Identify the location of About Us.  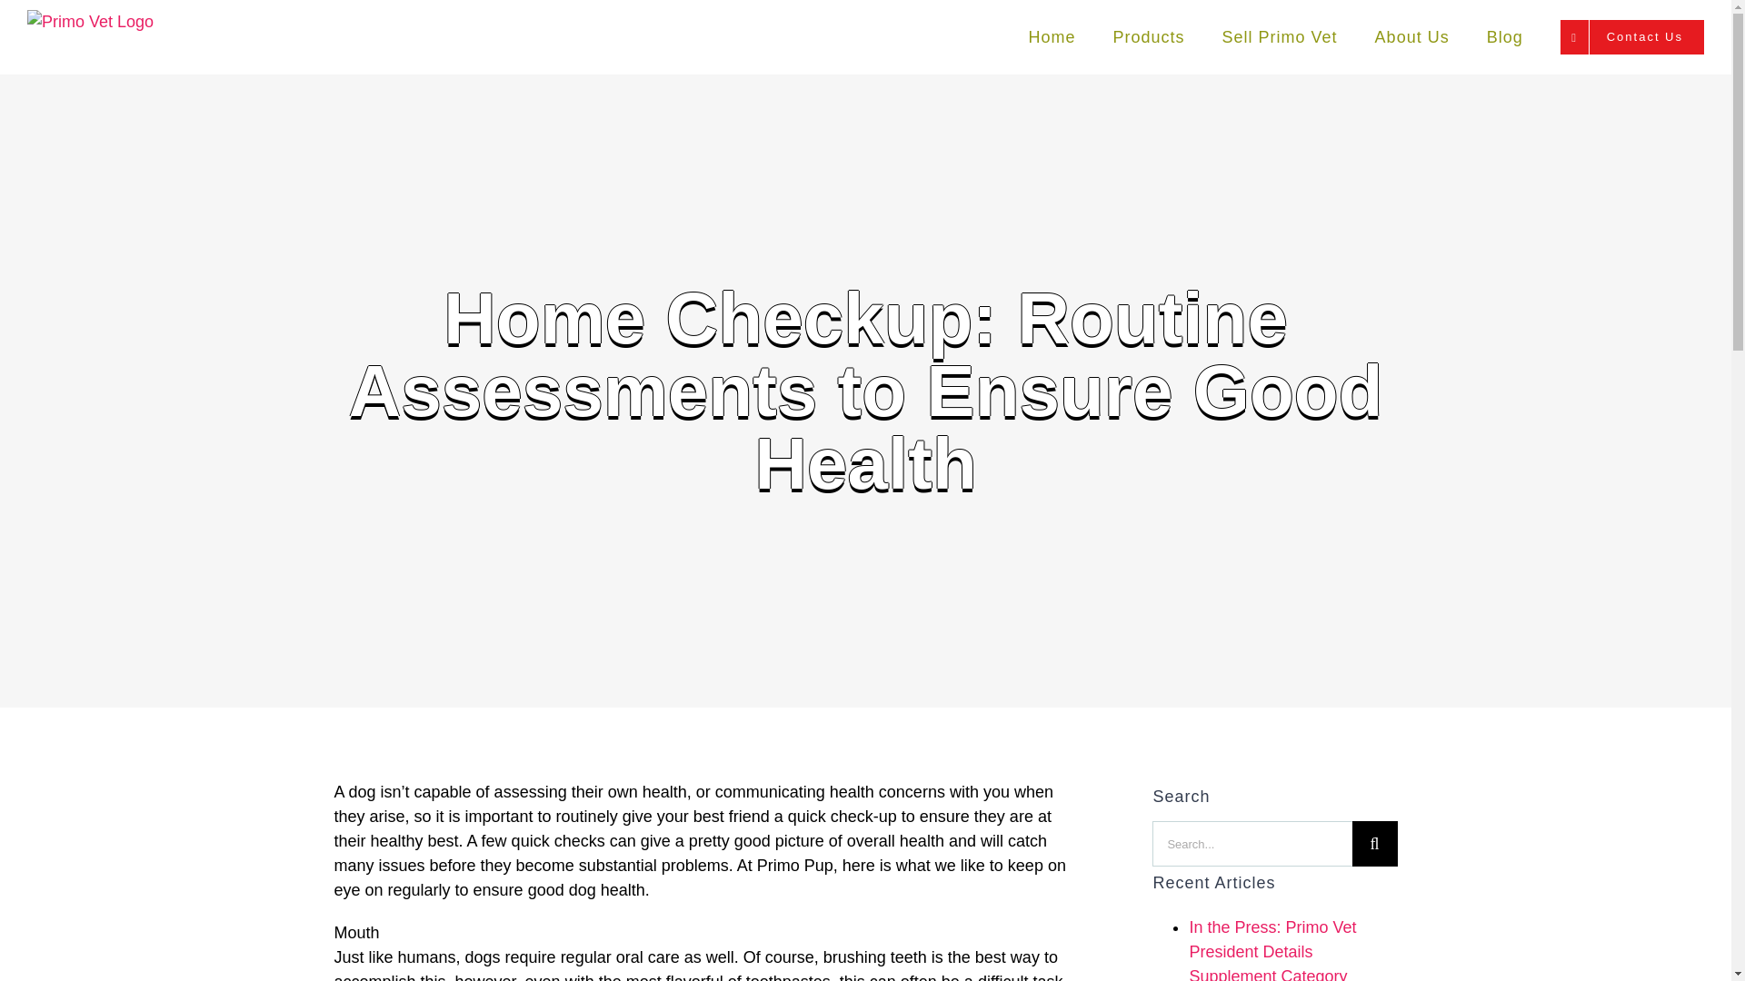
(1412, 37).